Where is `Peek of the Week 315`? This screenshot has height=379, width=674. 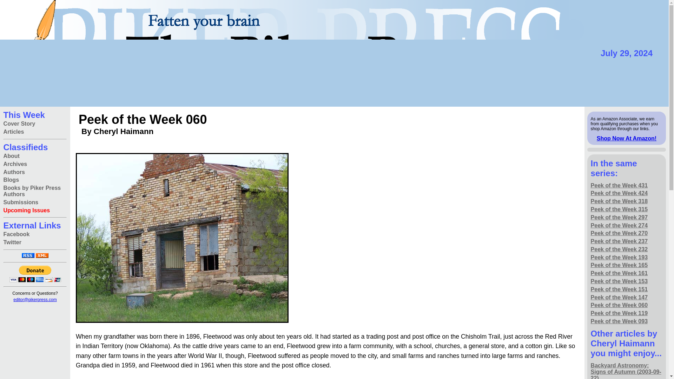
Peek of the Week 315 is located at coordinates (619, 210).